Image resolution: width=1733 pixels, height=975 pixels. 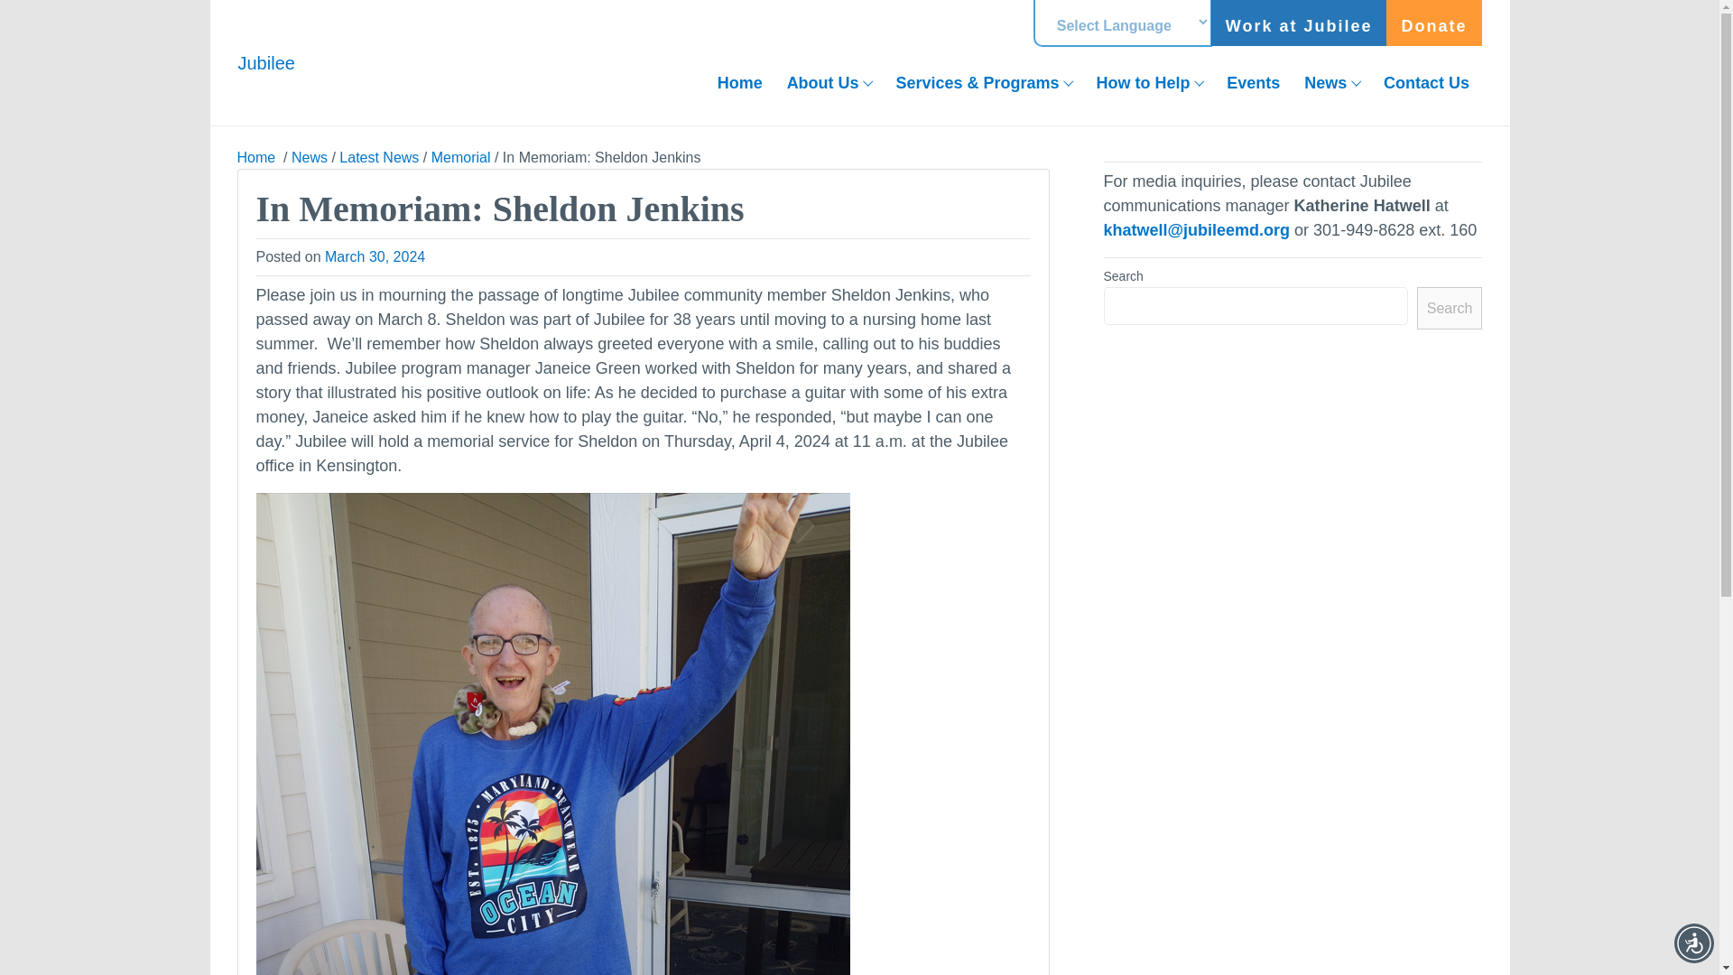 I want to click on How to Help, so click(x=1149, y=83).